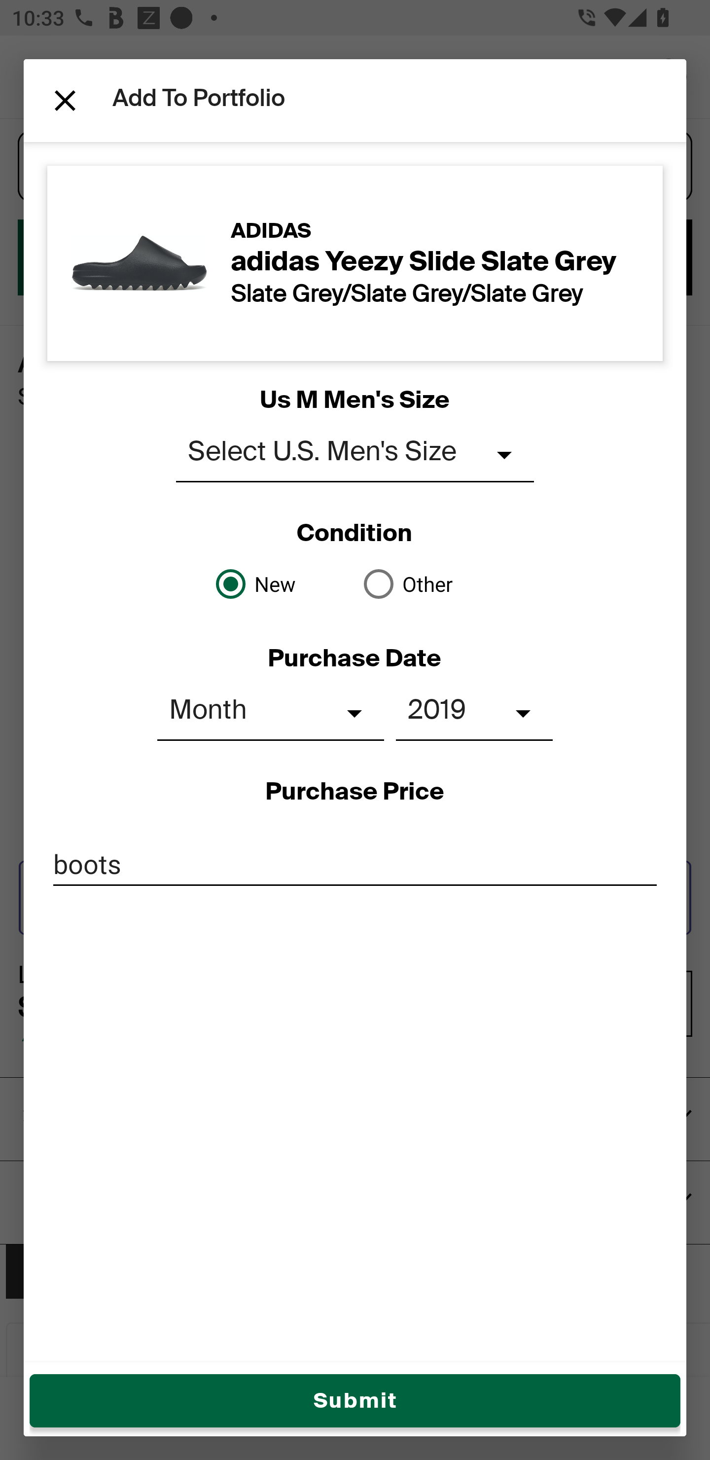 The height and width of the screenshot is (1460, 710). What do you see at coordinates (270, 713) in the screenshot?
I see `Month` at bounding box center [270, 713].